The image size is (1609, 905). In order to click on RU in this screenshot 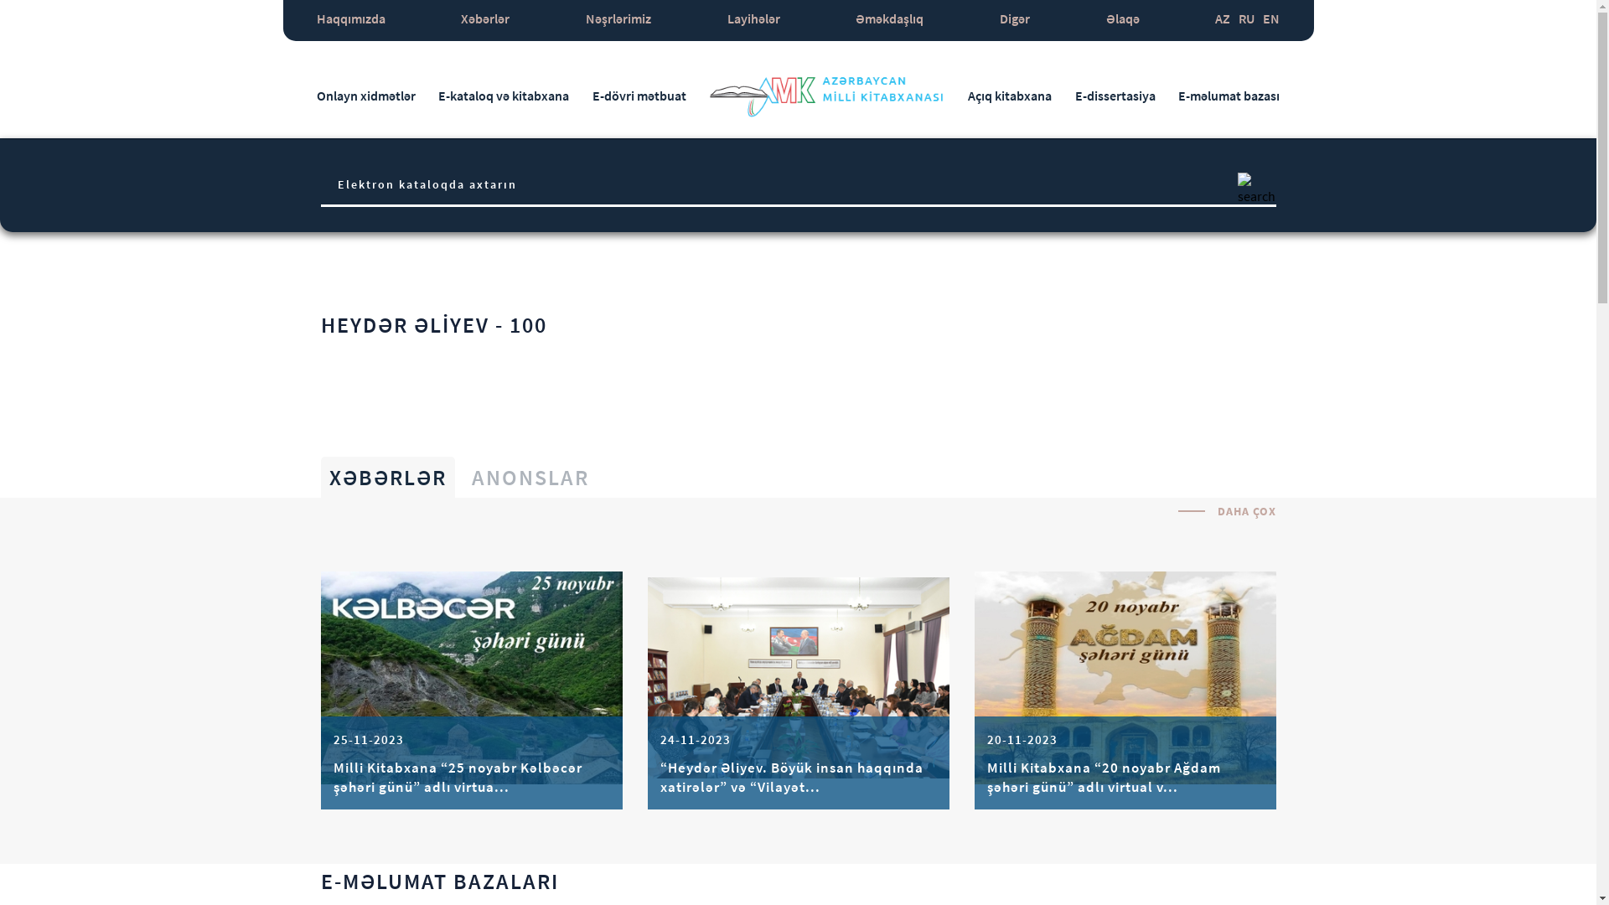, I will do `click(1247, 20)`.